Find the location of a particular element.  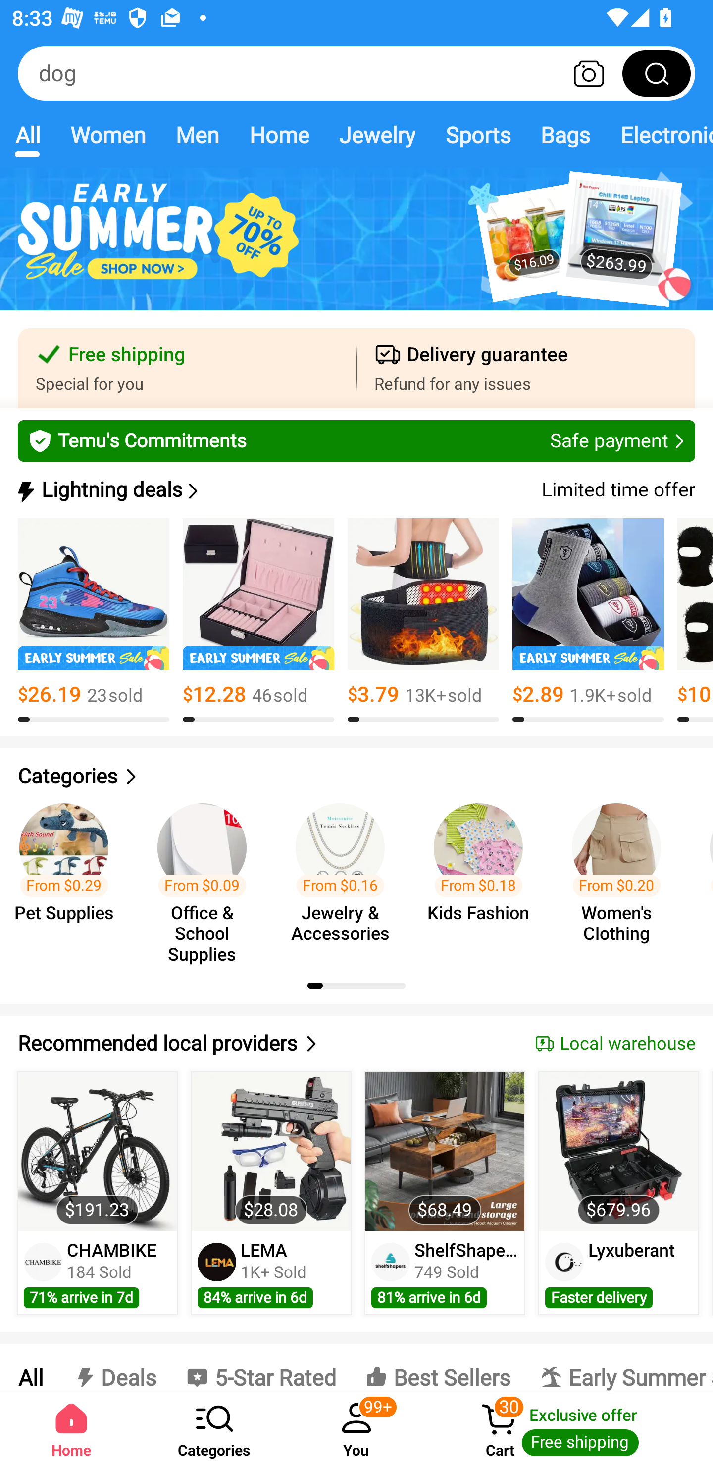

$679.96 Lyxuberant Faster delivery is located at coordinates (619, 1193).